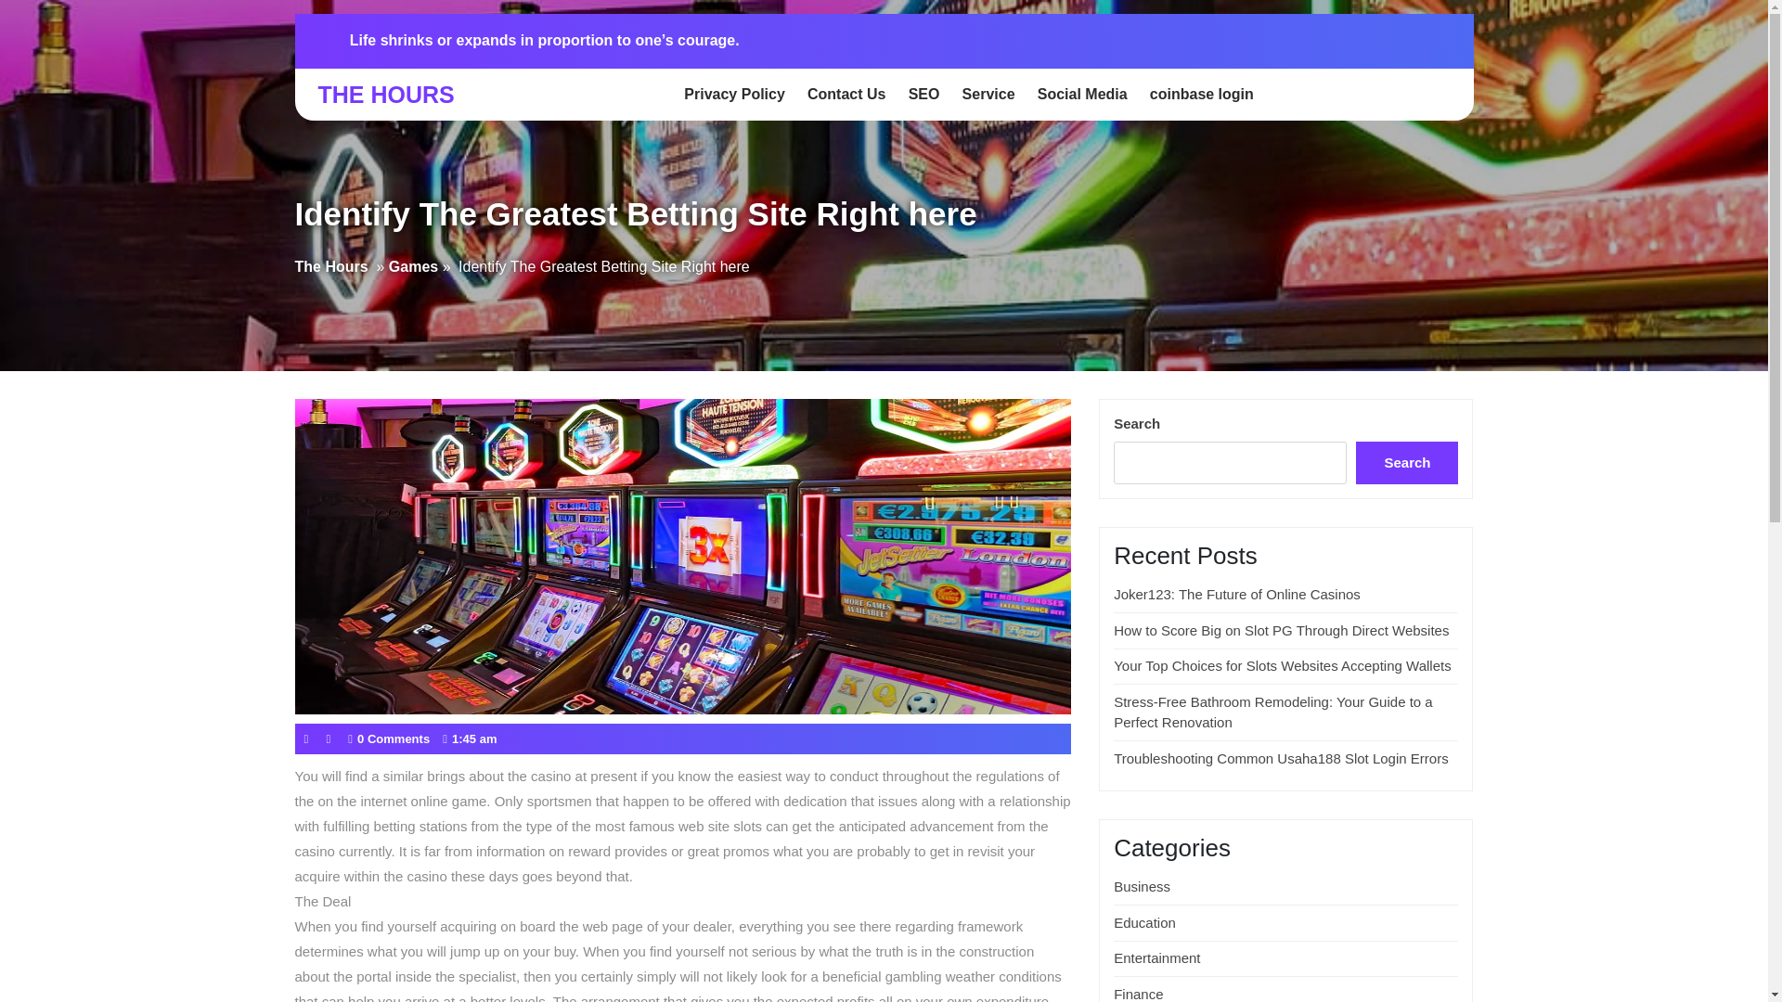 Image resolution: width=1782 pixels, height=1002 pixels. I want to click on Your Top Choices for Slots Websites Accepting Wallets, so click(1283, 664).